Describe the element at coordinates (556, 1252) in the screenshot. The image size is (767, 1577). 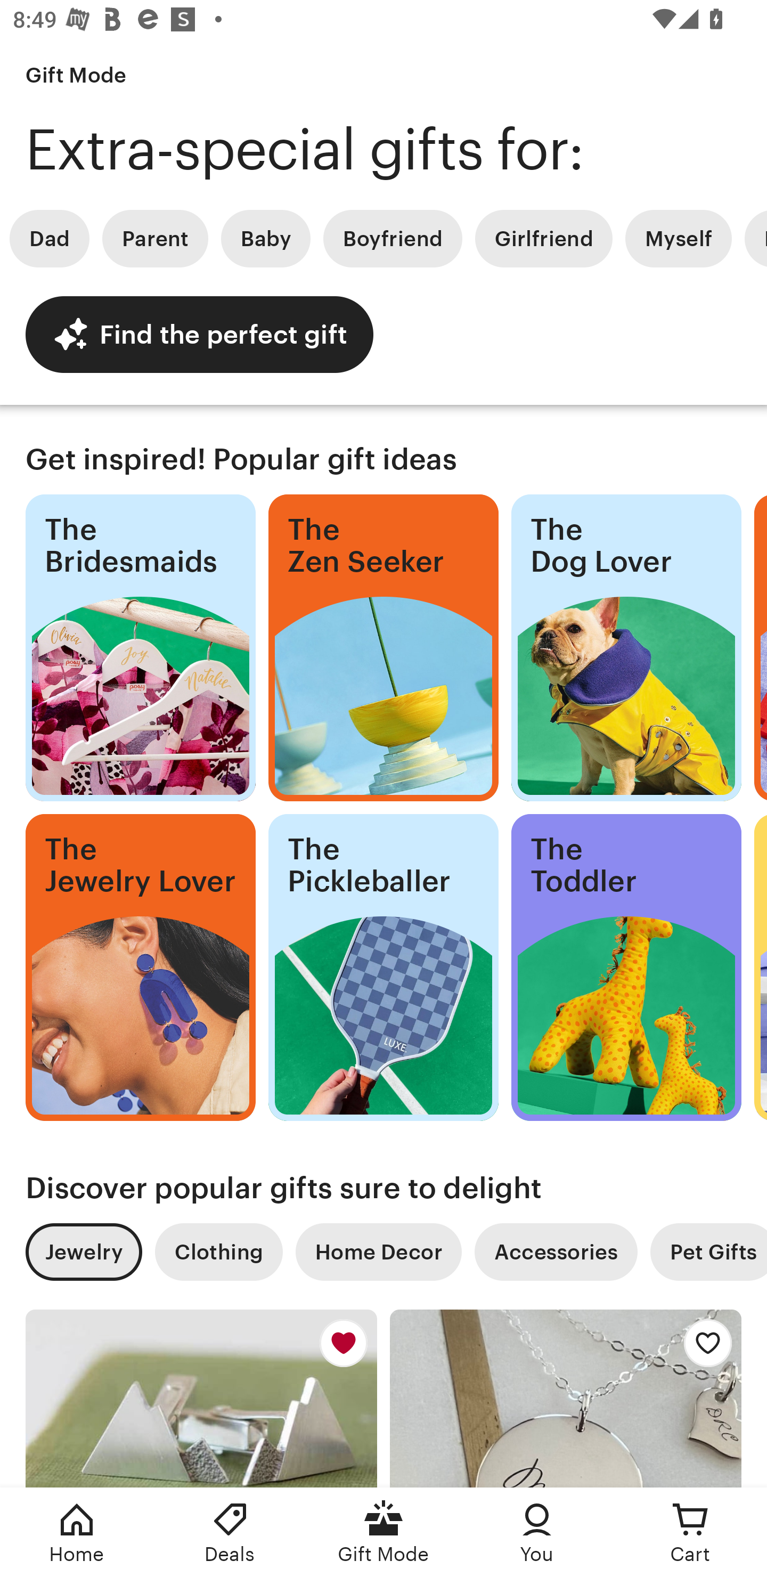
I see `Accessories` at that location.